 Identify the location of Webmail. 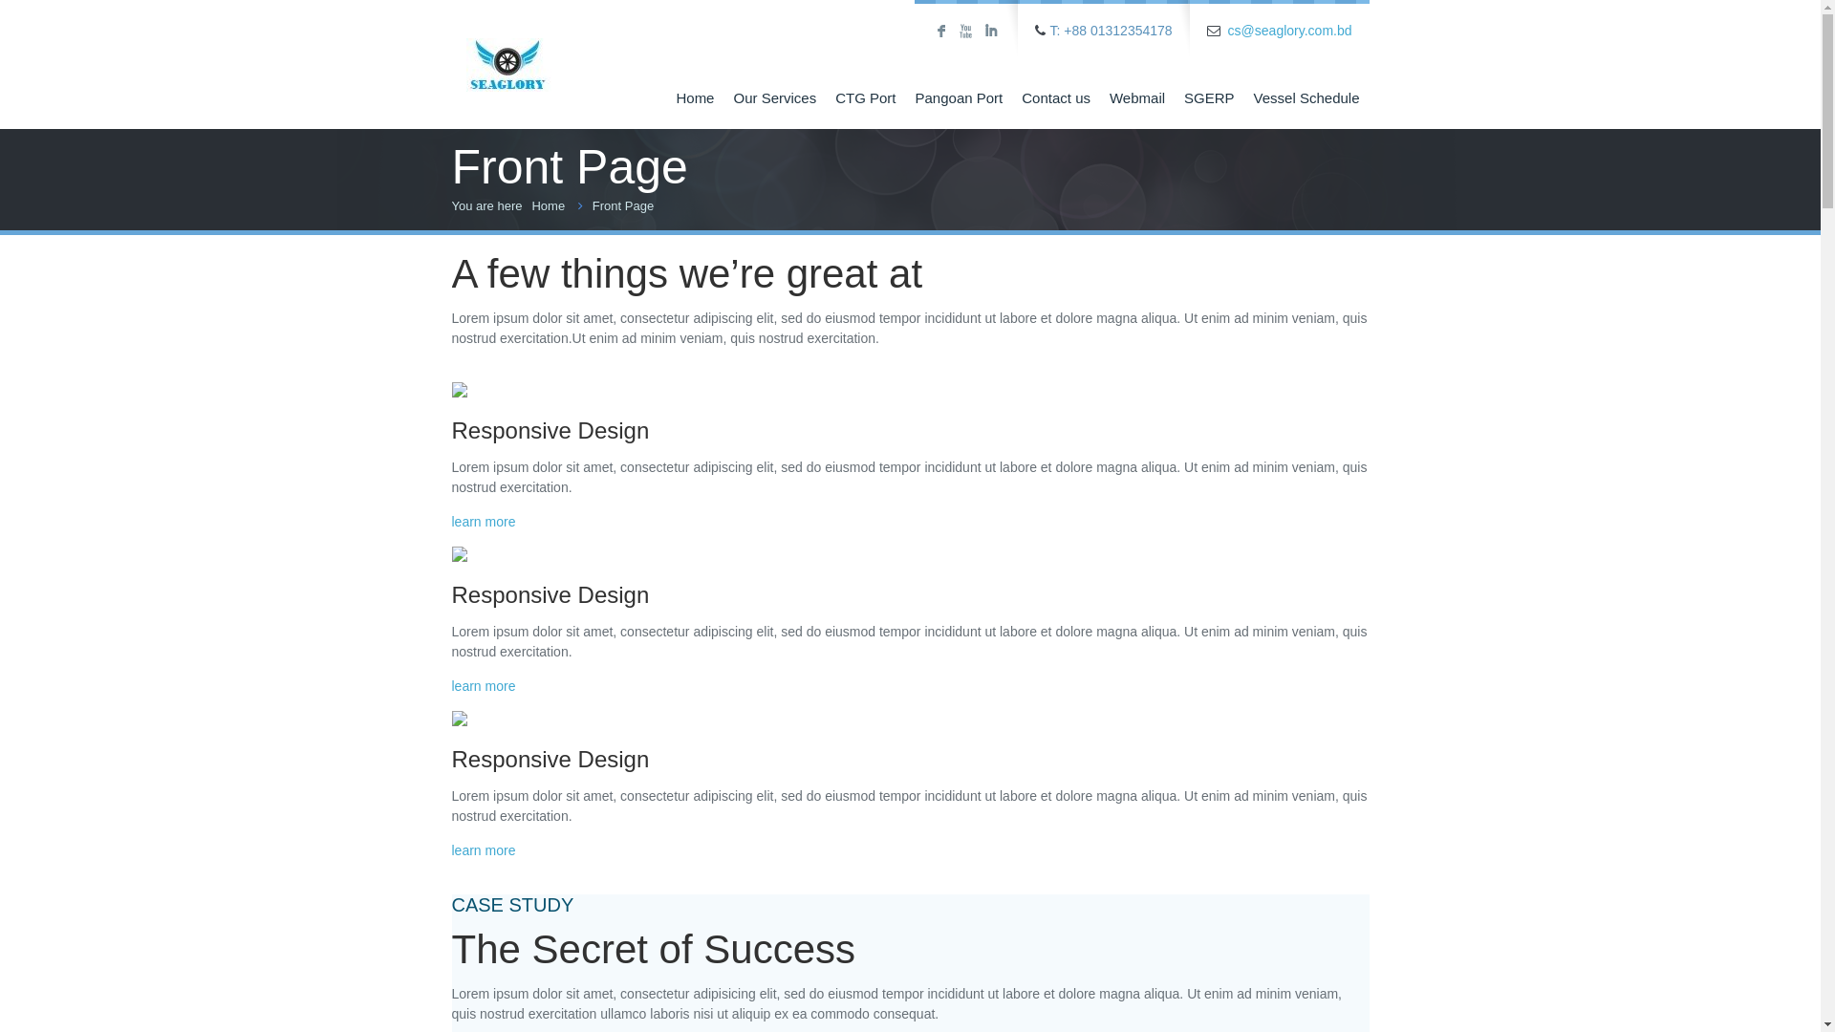
(1137, 97).